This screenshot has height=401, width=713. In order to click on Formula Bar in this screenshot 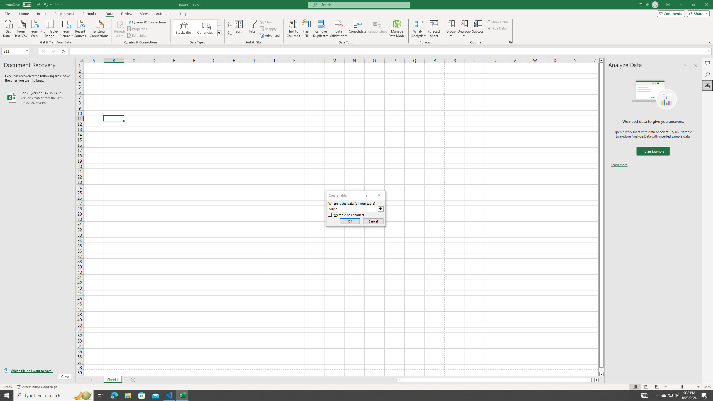, I will do `click(391, 51)`.